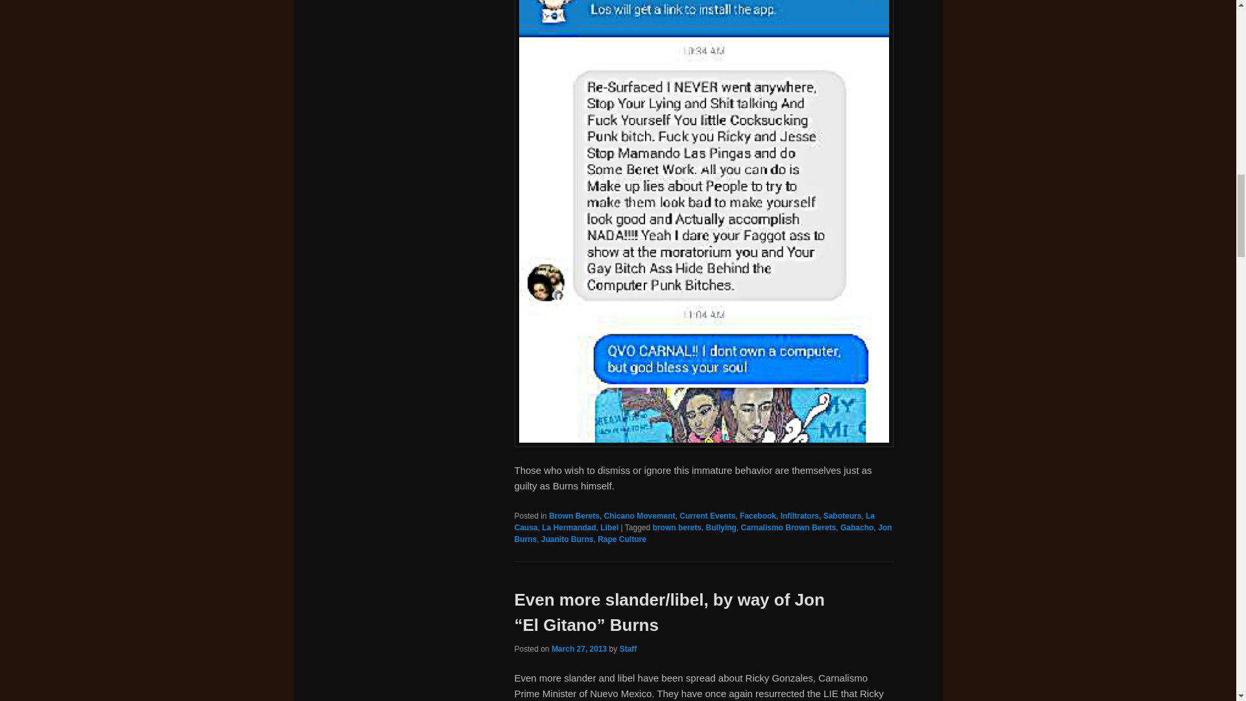  What do you see at coordinates (822, 516) in the screenshot?
I see `Infiltrators, Saboteurs` at bounding box center [822, 516].